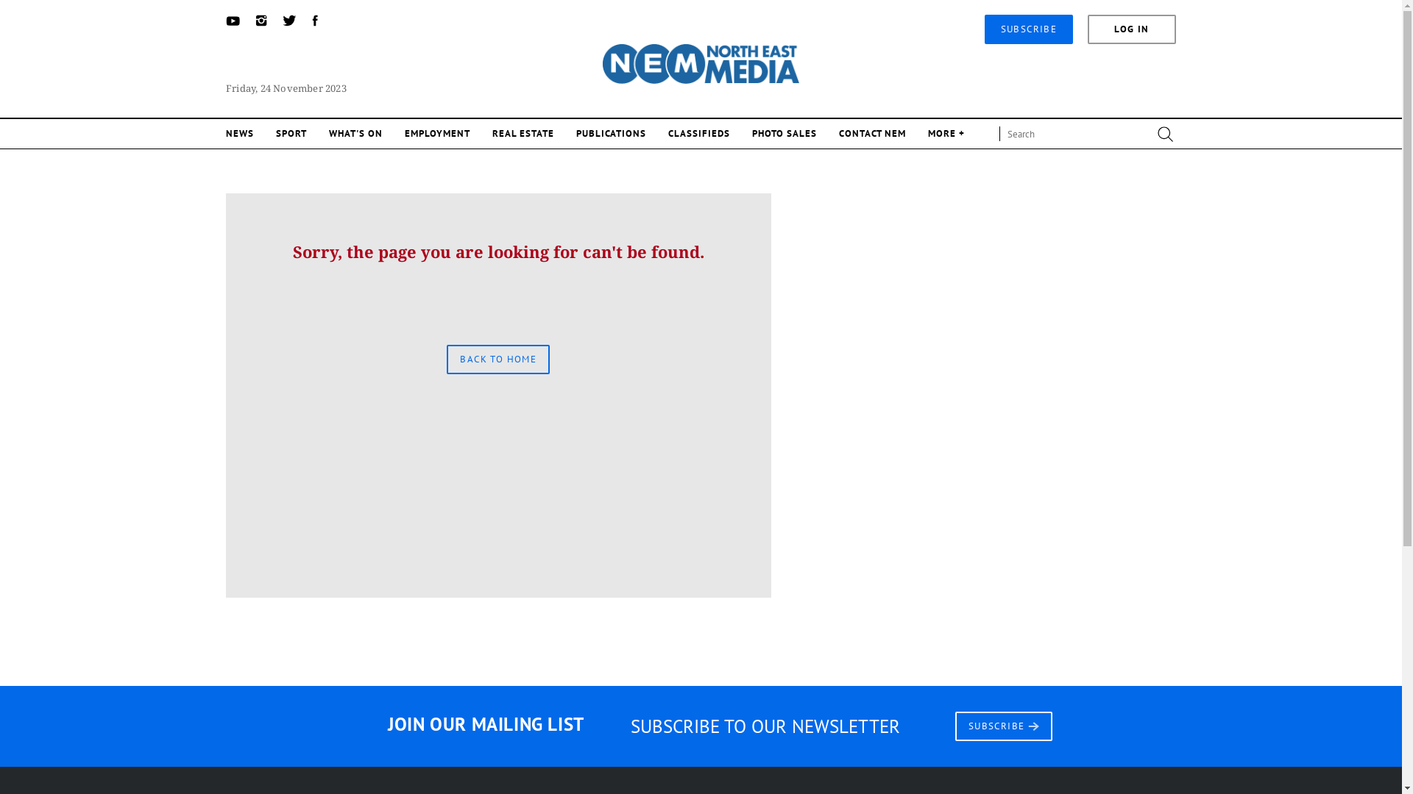  What do you see at coordinates (785, 134) in the screenshot?
I see `PHOTO SALES` at bounding box center [785, 134].